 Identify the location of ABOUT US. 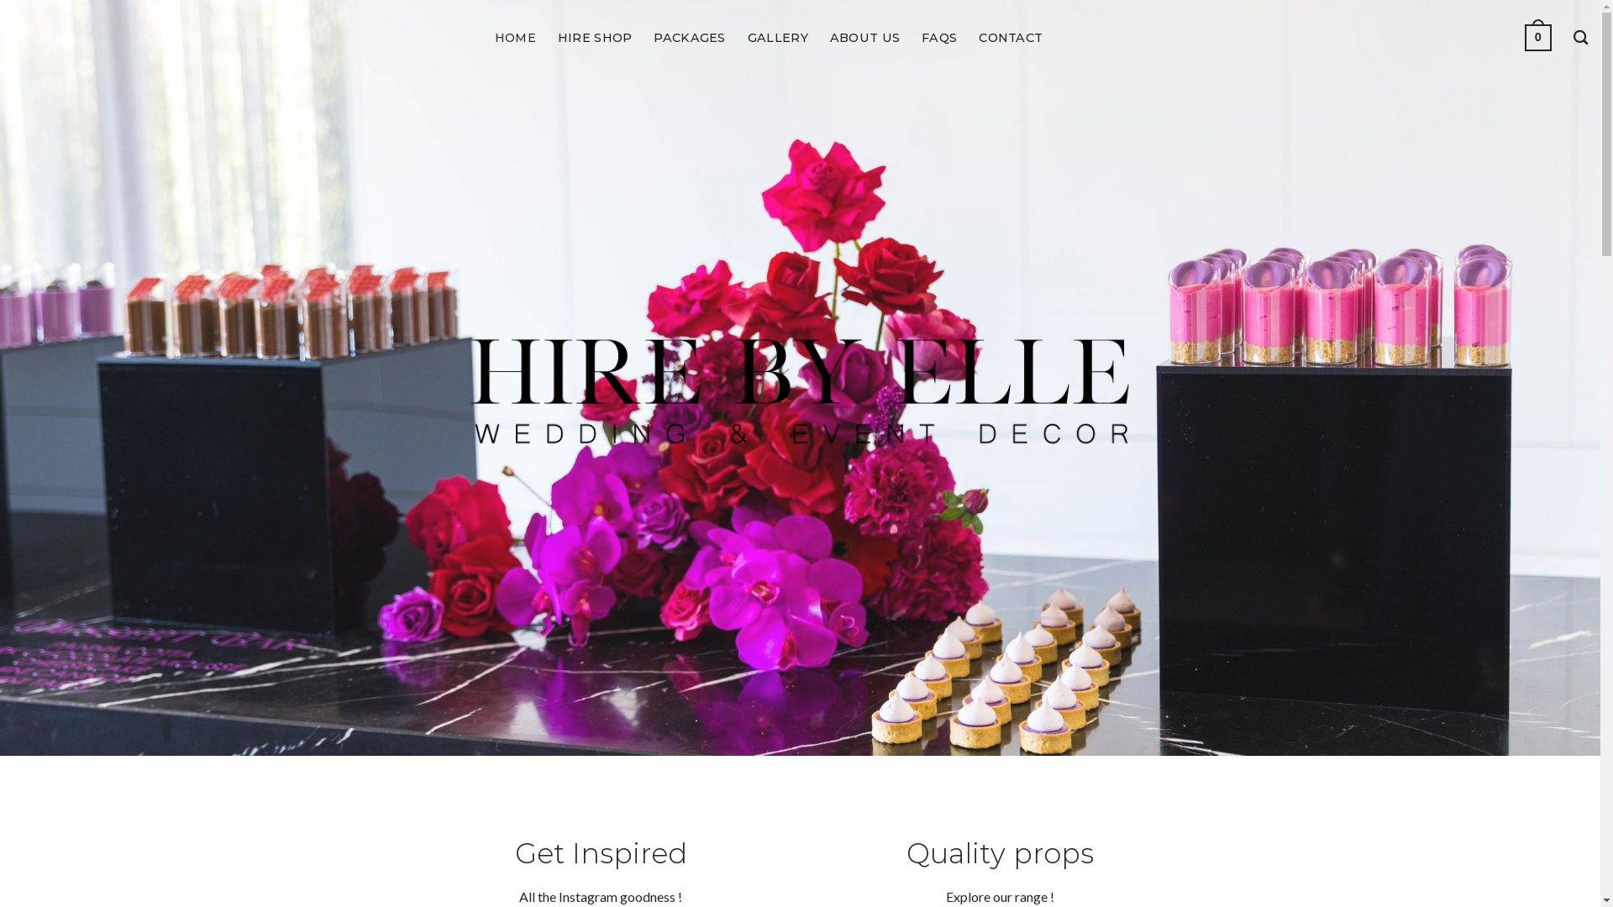
(864, 38).